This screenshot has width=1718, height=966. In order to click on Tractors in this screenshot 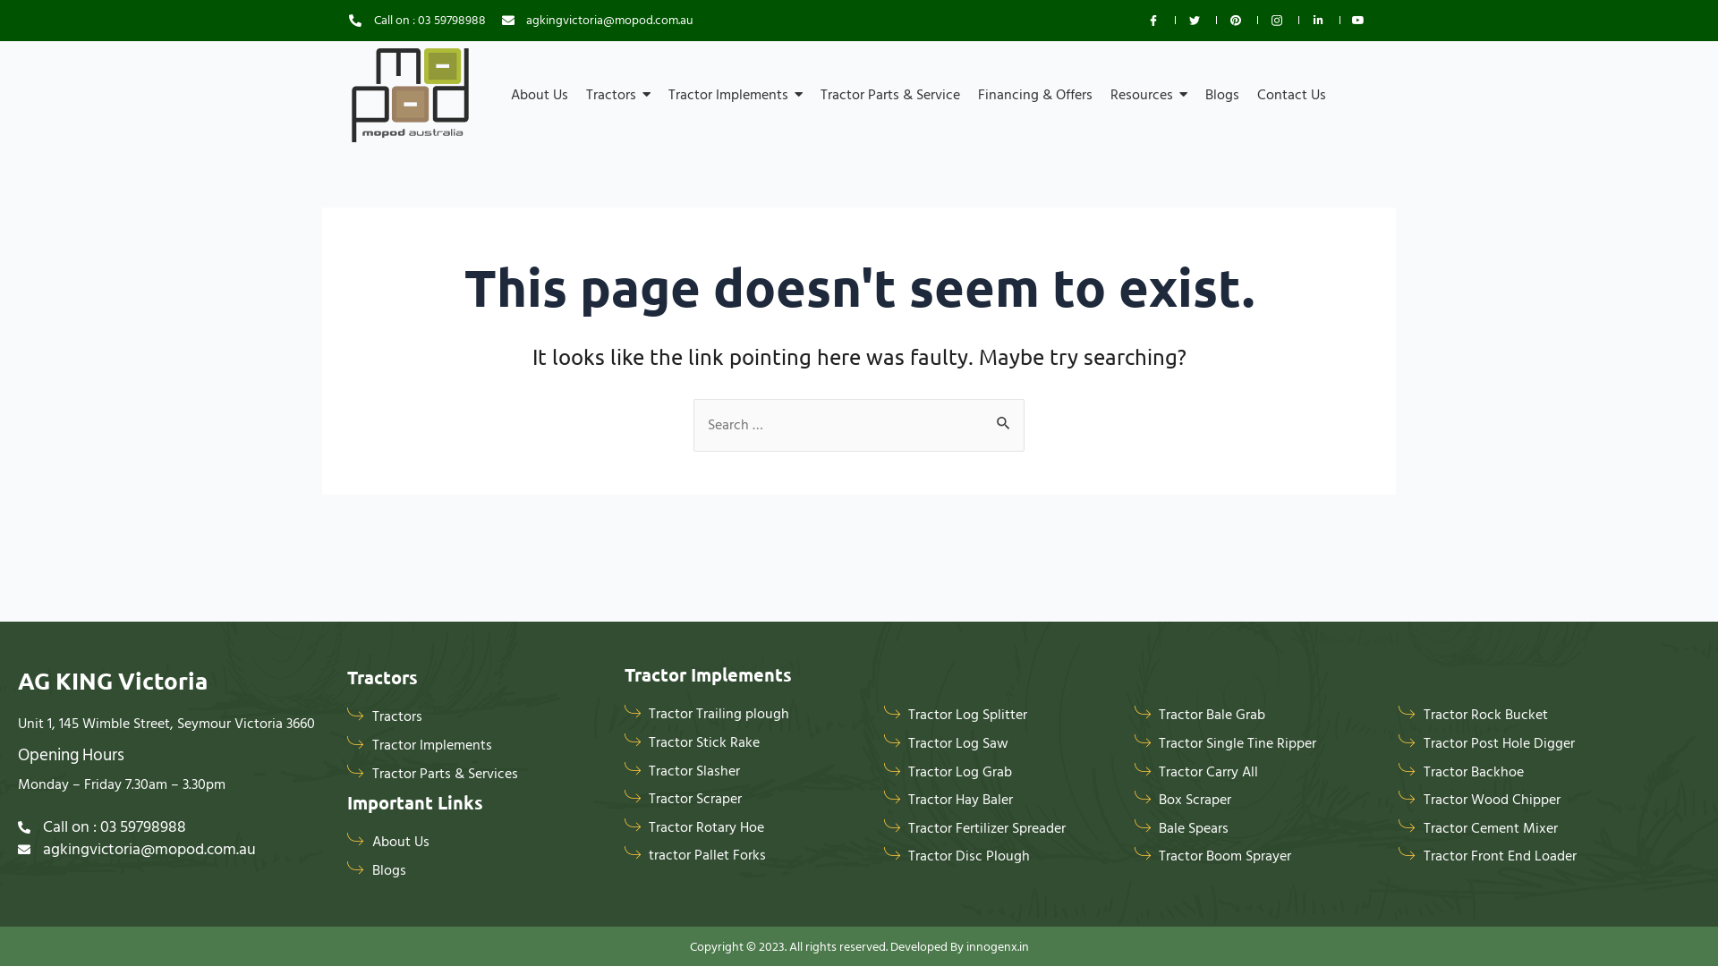, I will do `click(618, 95)`.